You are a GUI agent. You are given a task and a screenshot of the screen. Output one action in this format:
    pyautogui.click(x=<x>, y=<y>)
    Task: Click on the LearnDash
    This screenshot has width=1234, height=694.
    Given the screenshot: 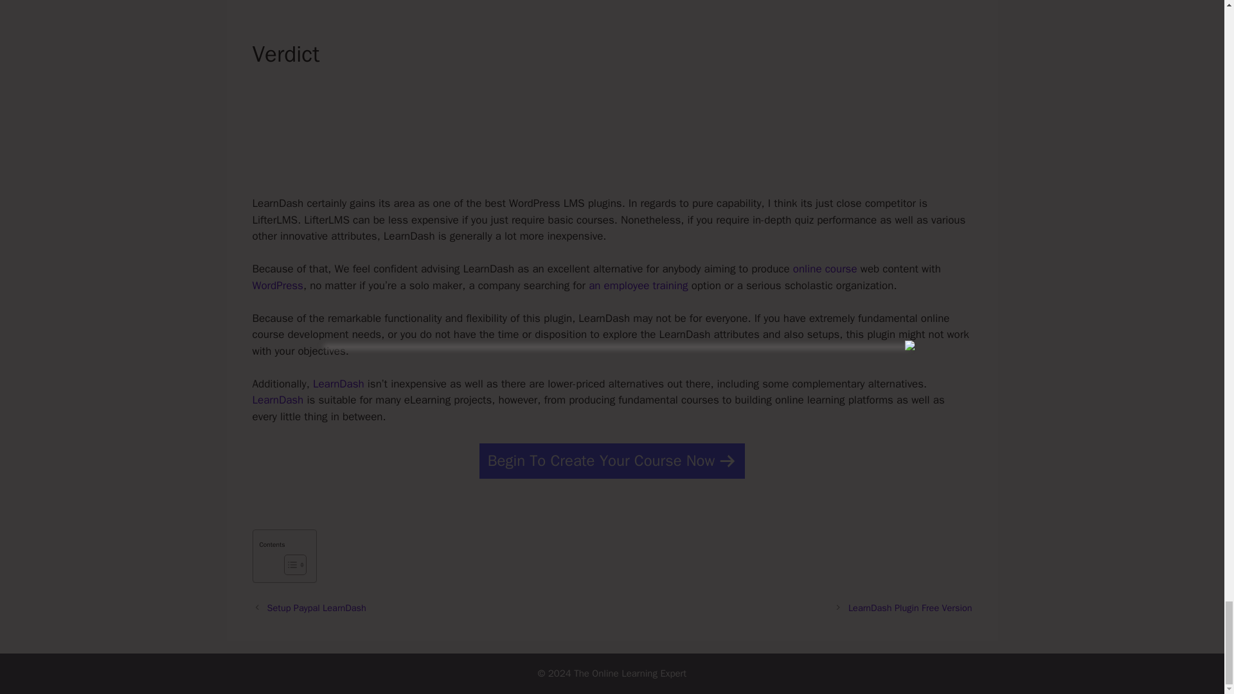 What is the action you would take?
    pyautogui.click(x=278, y=400)
    